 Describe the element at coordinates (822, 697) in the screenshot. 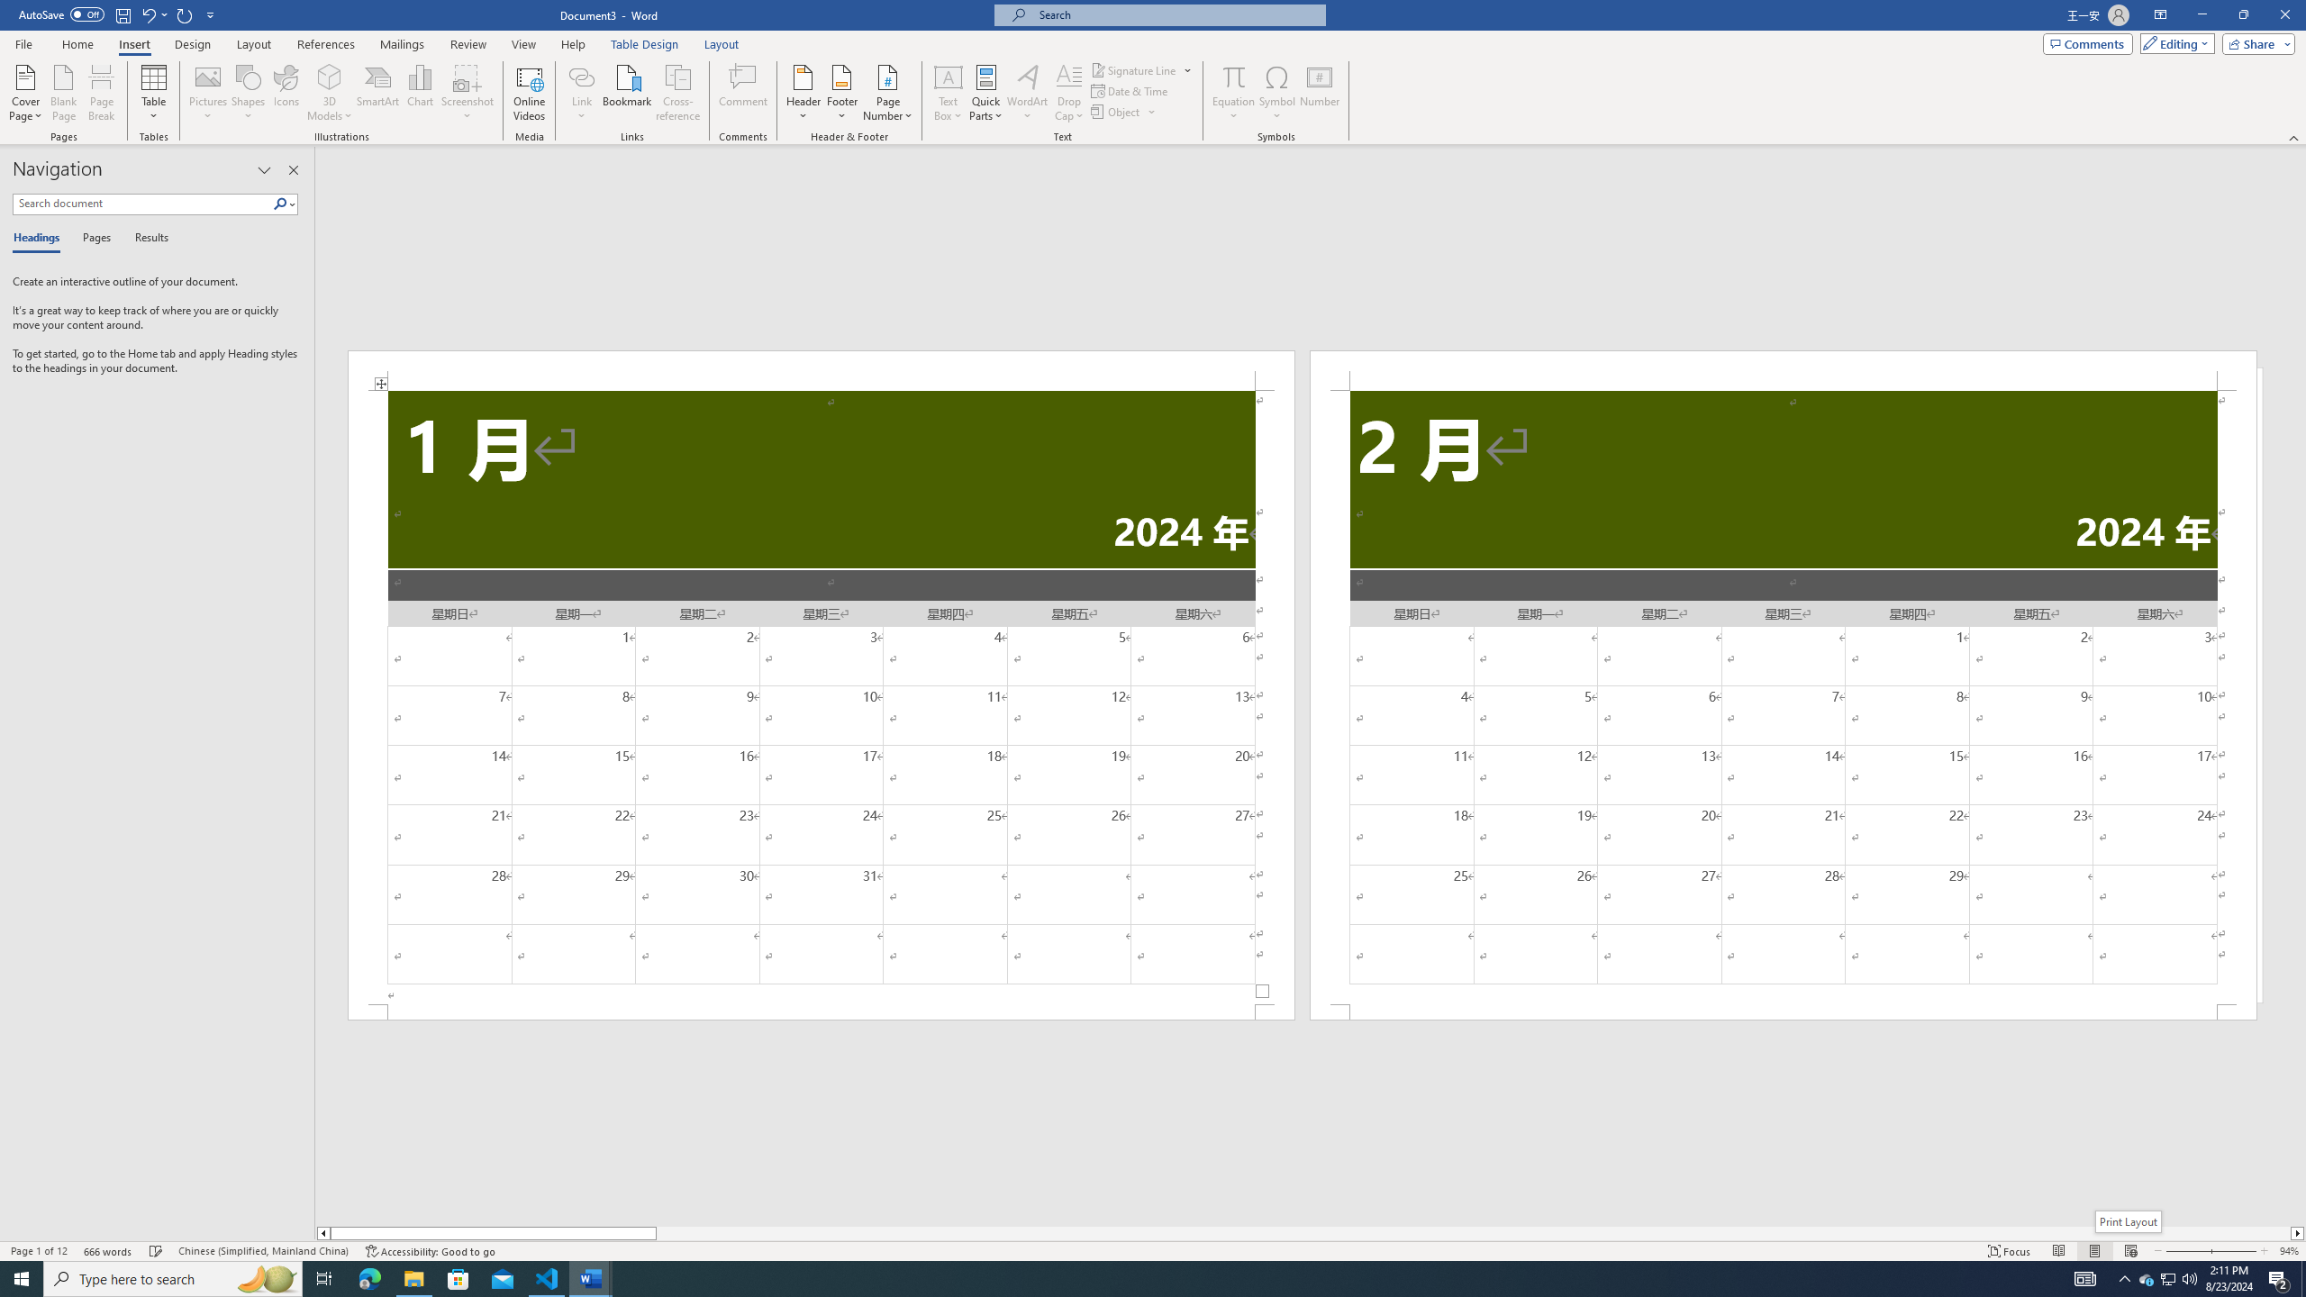

I see `Page 1 content` at that location.